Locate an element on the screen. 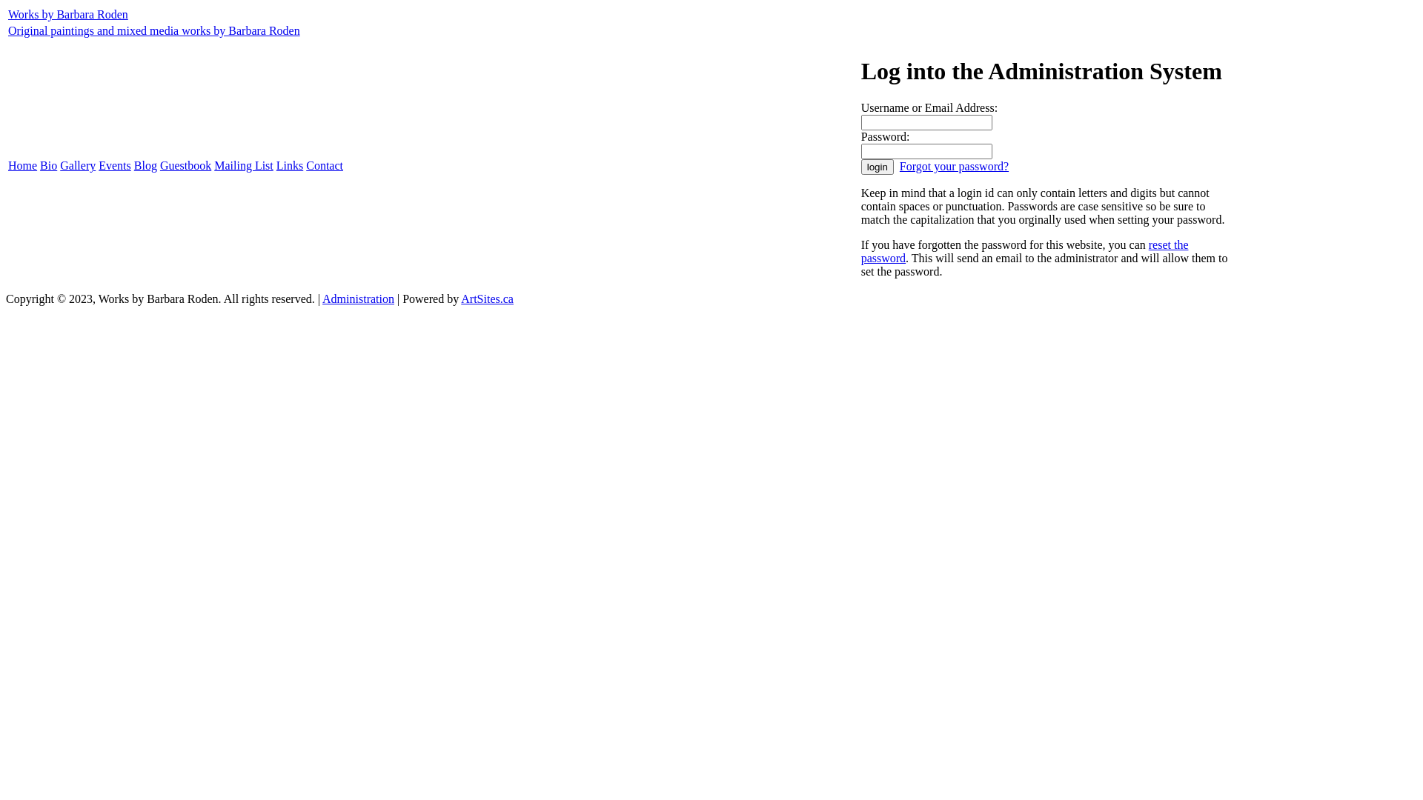  Home is located at coordinates (22, 166).